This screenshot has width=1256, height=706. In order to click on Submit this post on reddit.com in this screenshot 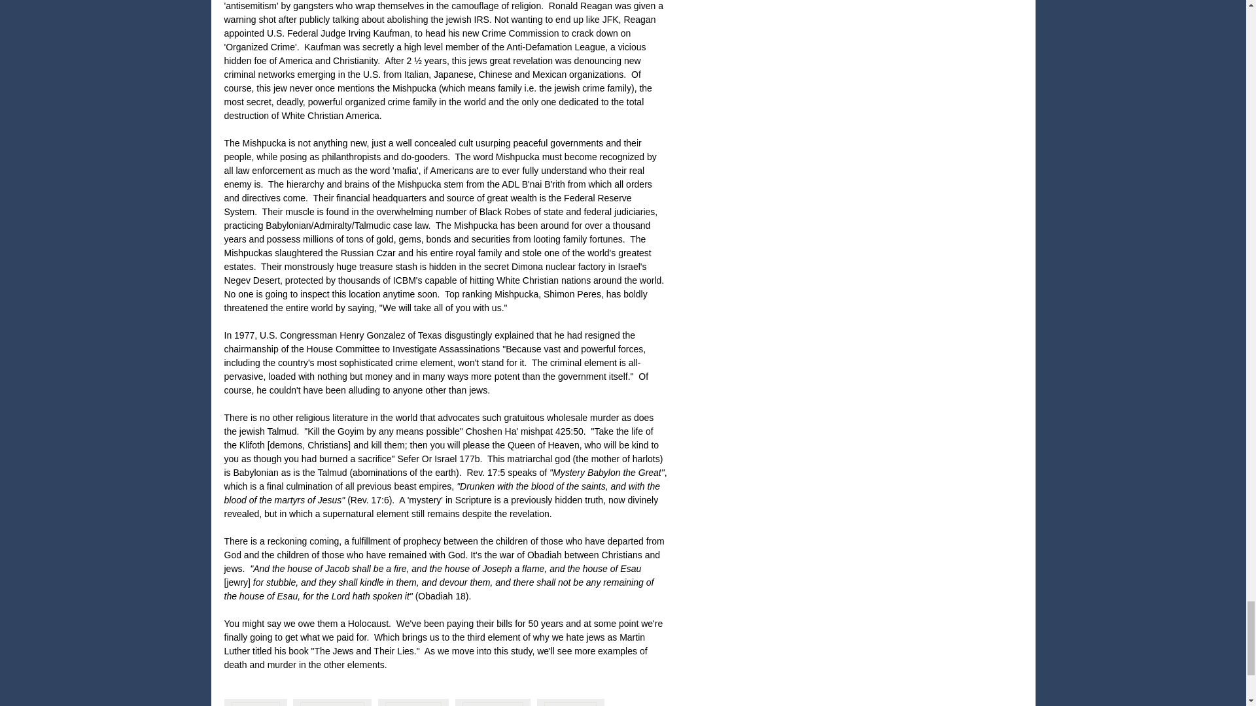, I will do `click(570, 702)`.